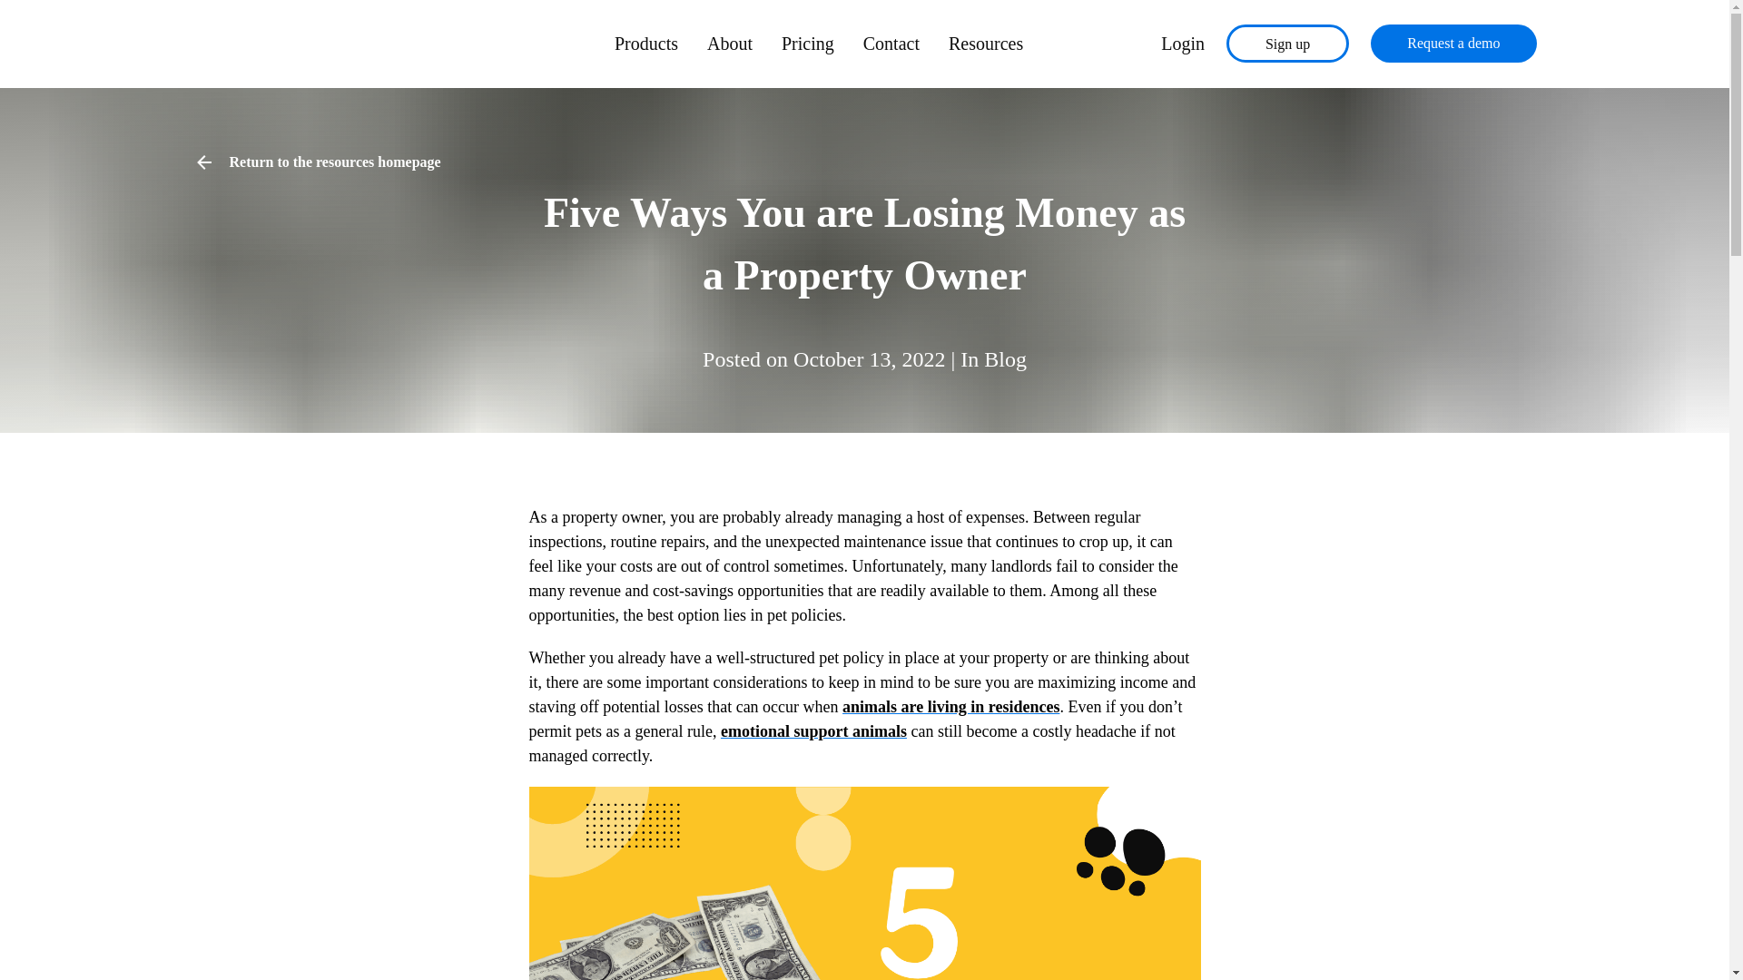  I want to click on About, so click(730, 44).